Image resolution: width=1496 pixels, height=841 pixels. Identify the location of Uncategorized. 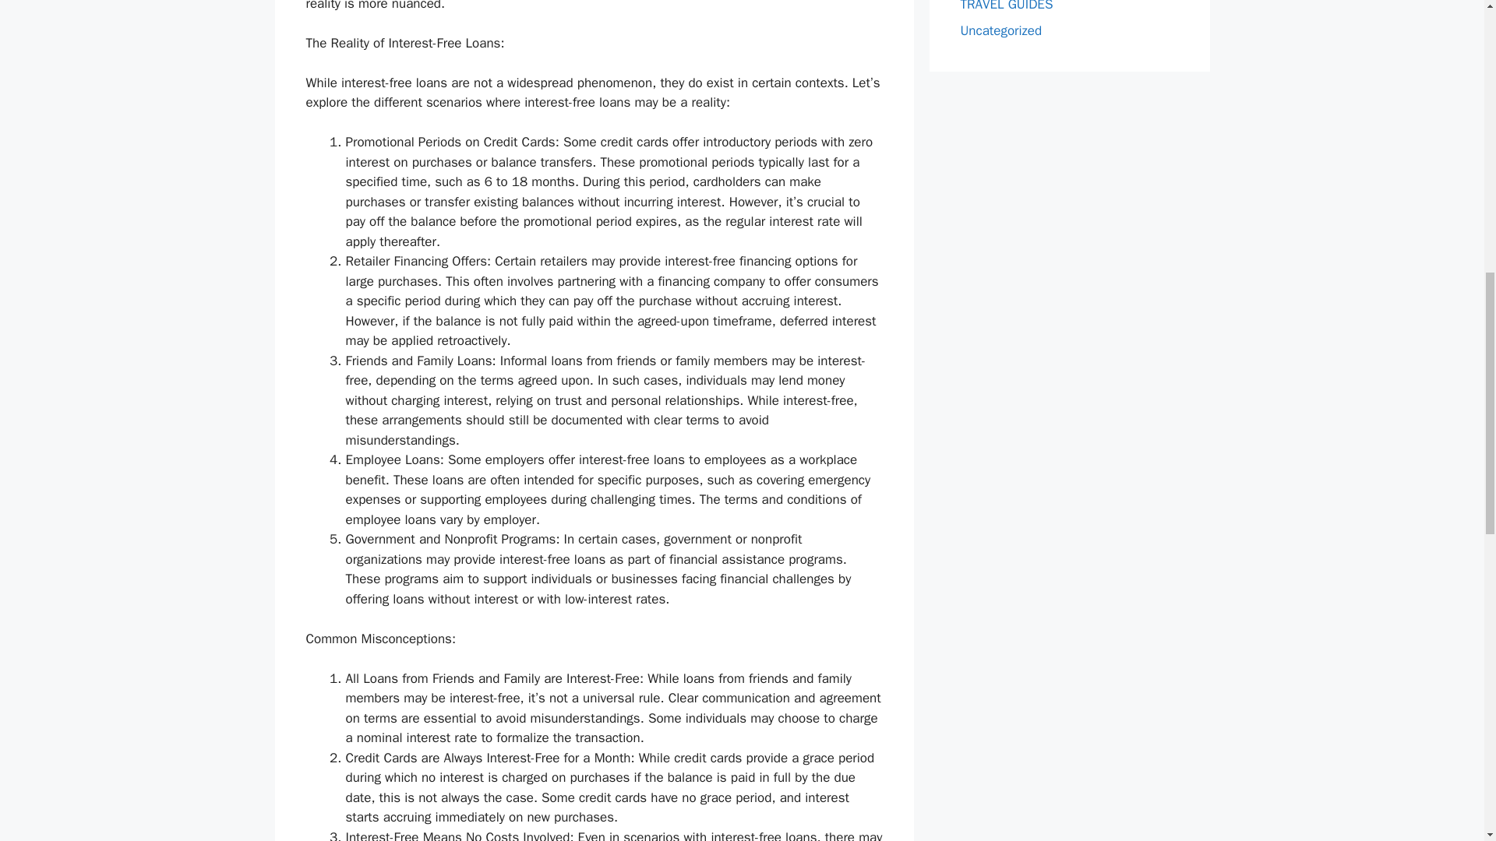
(1000, 30).